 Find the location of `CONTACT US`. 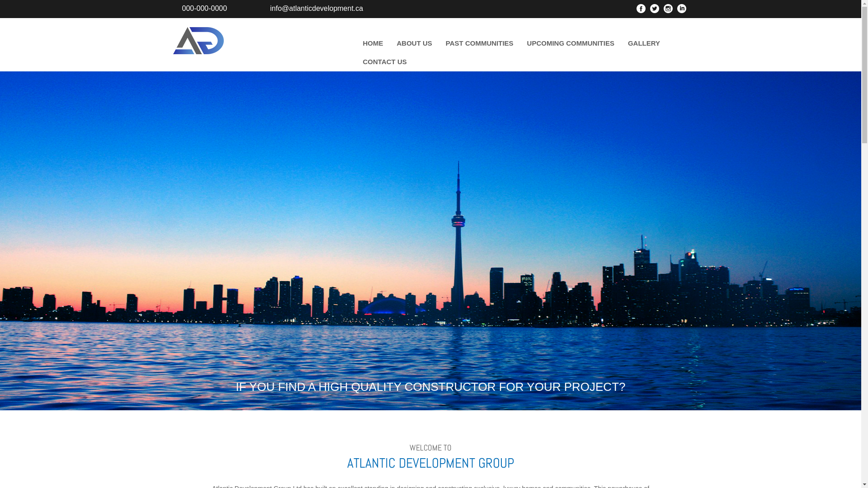

CONTACT US is located at coordinates (385, 61).